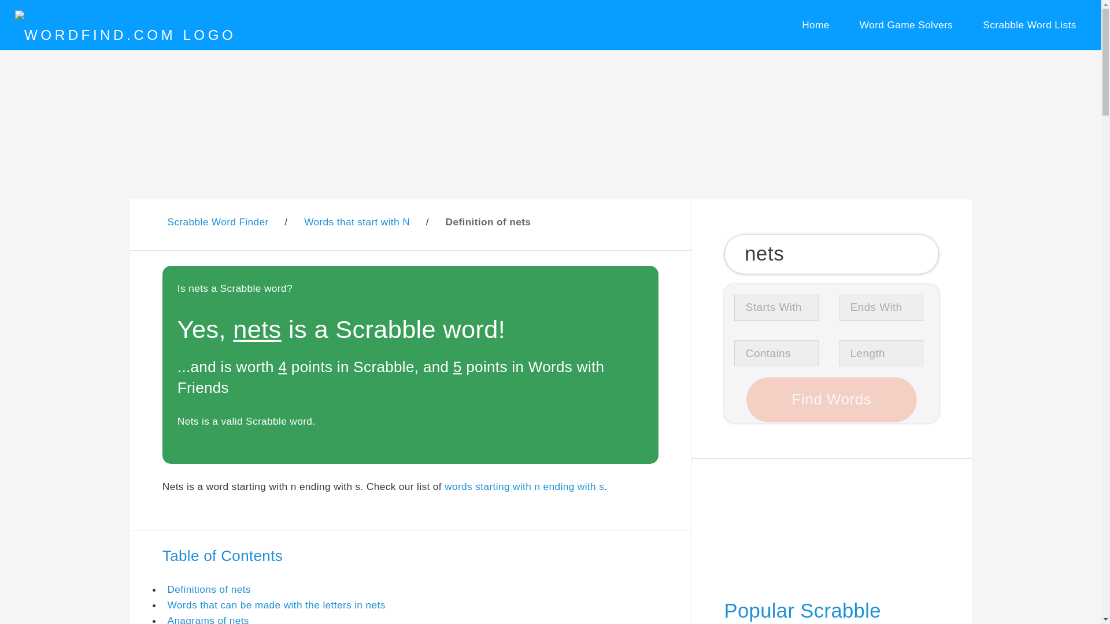 The width and height of the screenshot is (1110, 624). What do you see at coordinates (524, 486) in the screenshot?
I see `words starting with n ending with s` at bounding box center [524, 486].